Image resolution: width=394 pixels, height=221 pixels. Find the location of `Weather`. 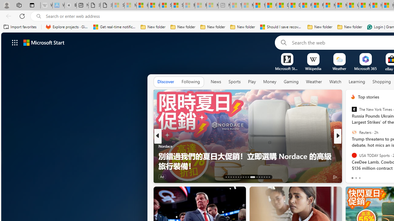

Weather is located at coordinates (314, 82).